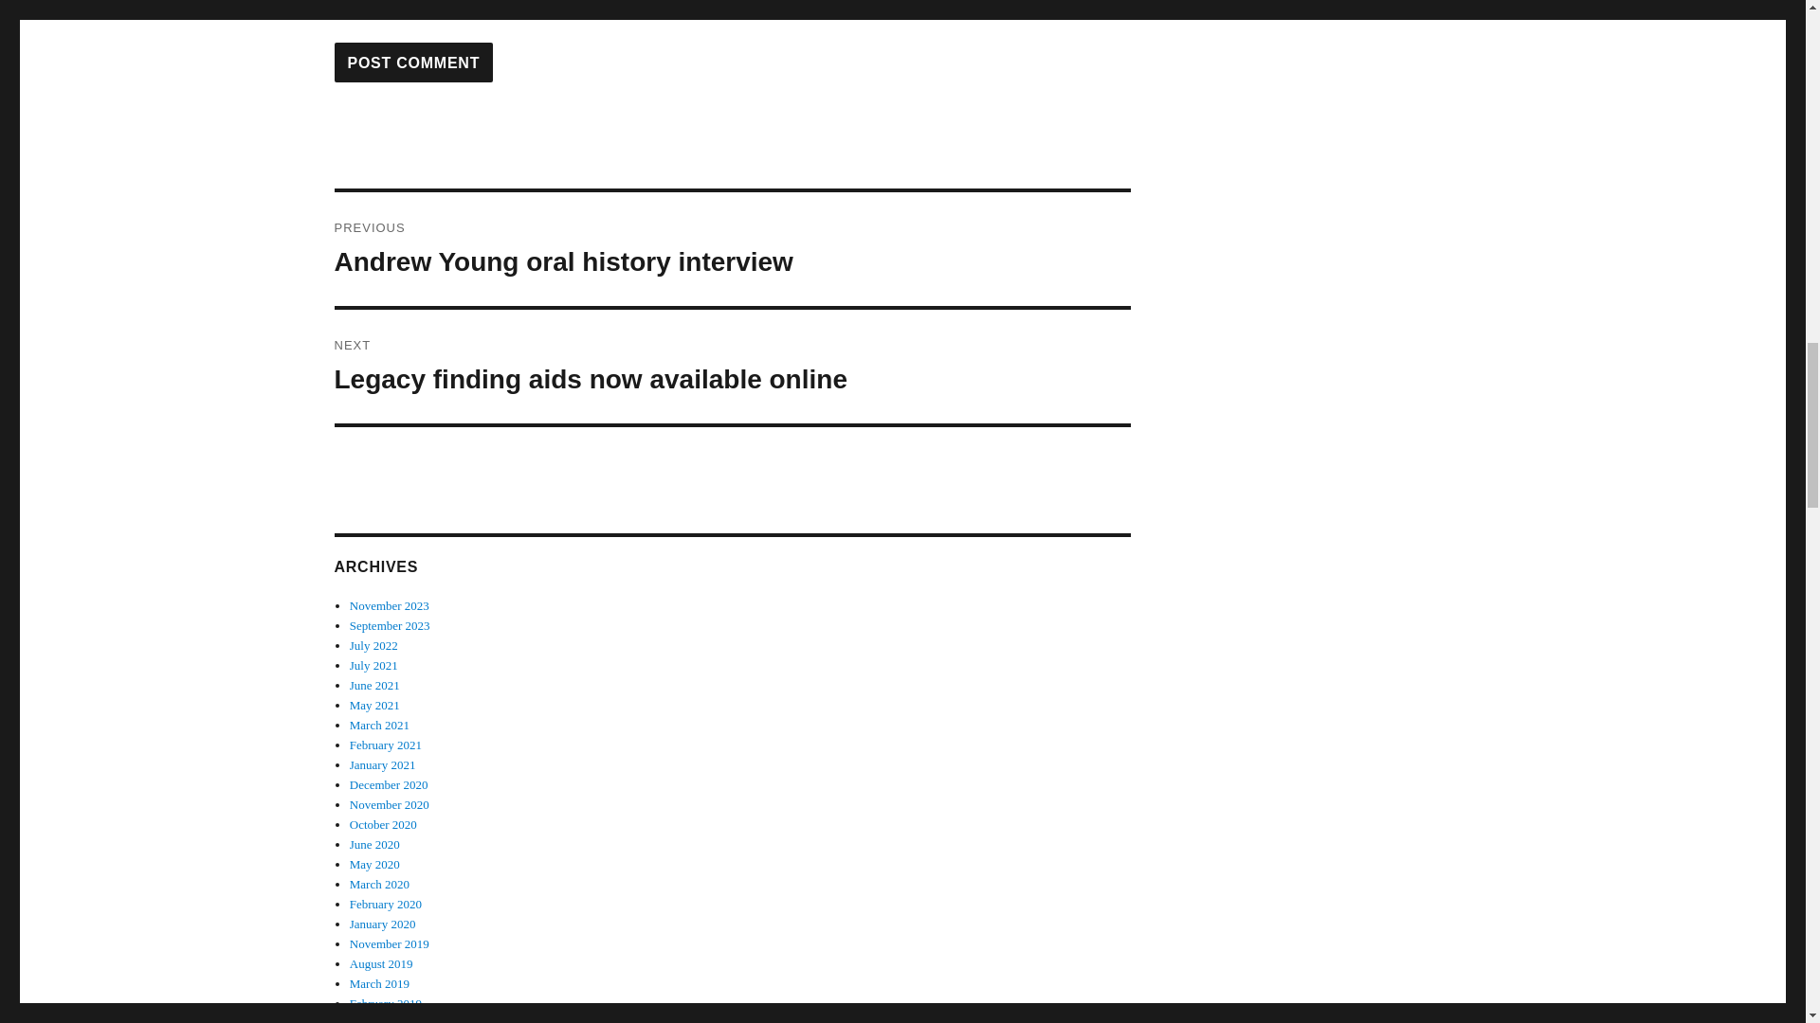 The image size is (1820, 1023). What do you see at coordinates (373, 665) in the screenshot?
I see `July 2021` at bounding box center [373, 665].